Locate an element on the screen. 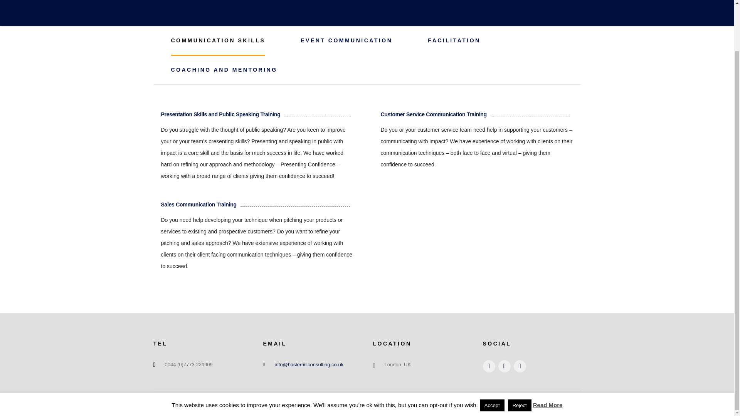 This screenshot has height=416, width=740. COMMUNICATION SKILLS is located at coordinates (218, 40).